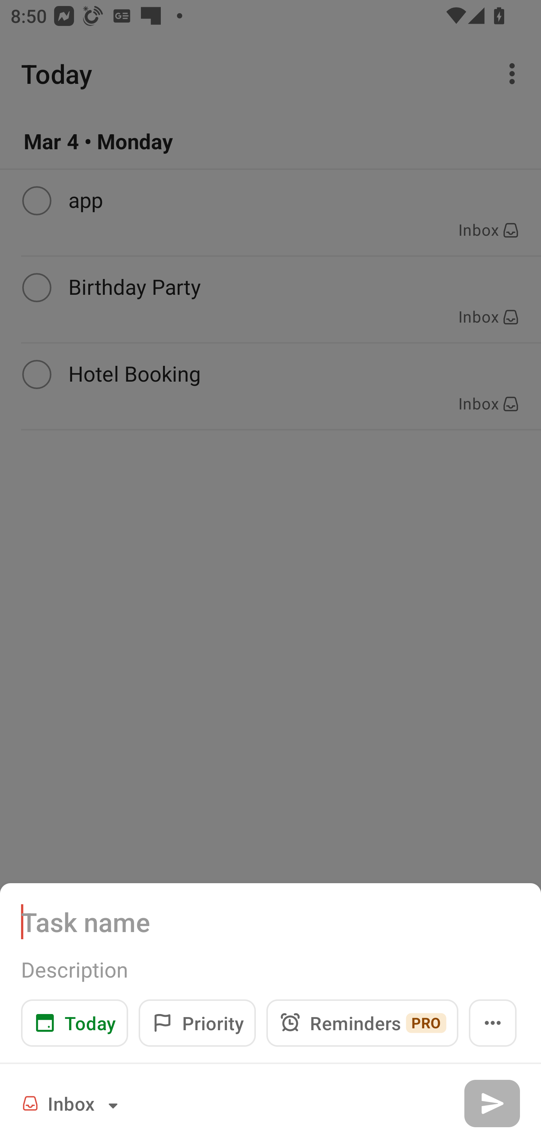  What do you see at coordinates (270, 922) in the screenshot?
I see `Task name` at bounding box center [270, 922].